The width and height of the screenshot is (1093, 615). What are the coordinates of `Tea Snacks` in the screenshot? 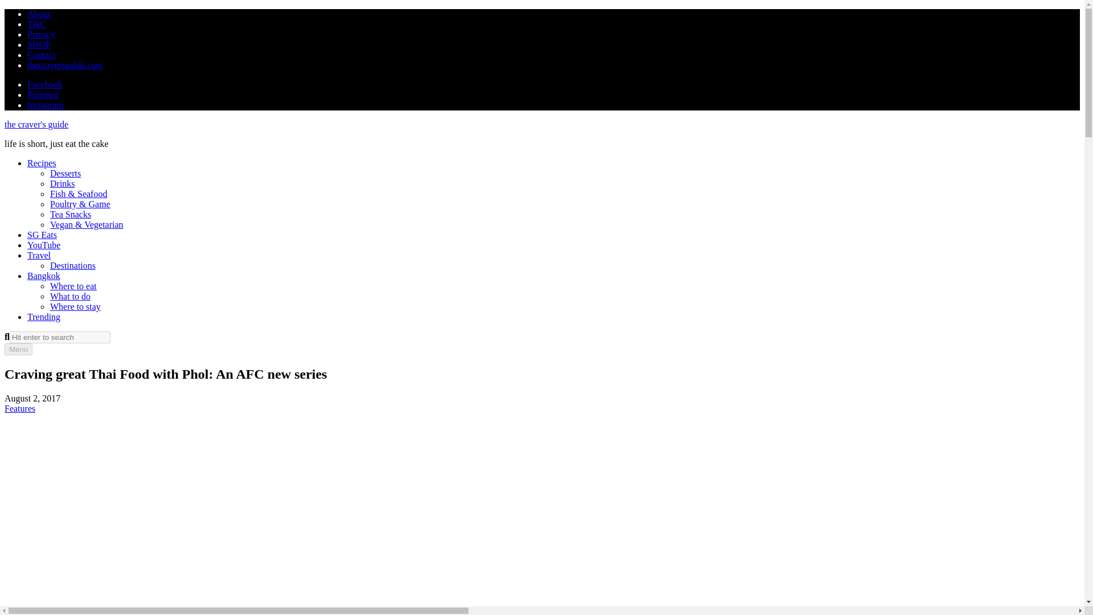 It's located at (71, 214).